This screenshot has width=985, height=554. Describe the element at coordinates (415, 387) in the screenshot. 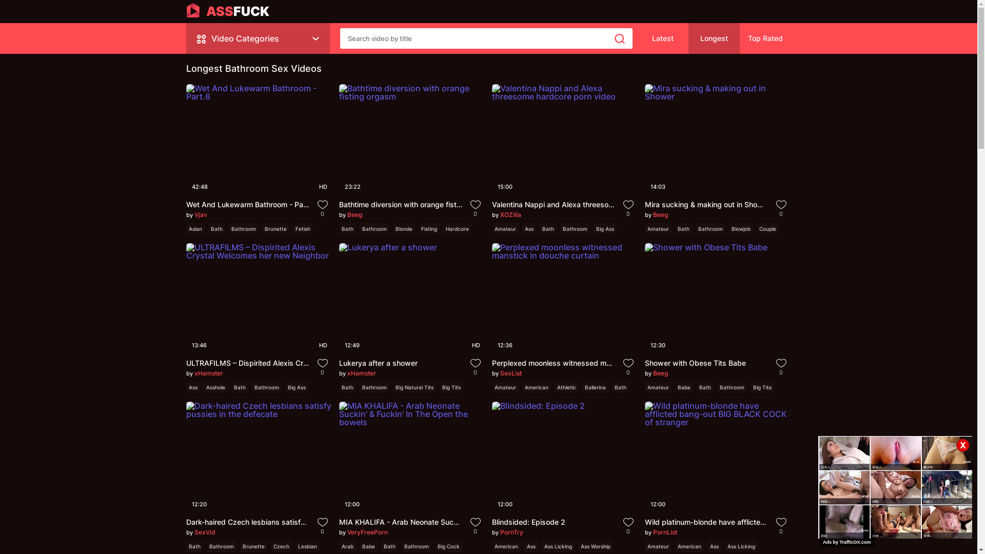

I see `Big Natural Tits` at that location.